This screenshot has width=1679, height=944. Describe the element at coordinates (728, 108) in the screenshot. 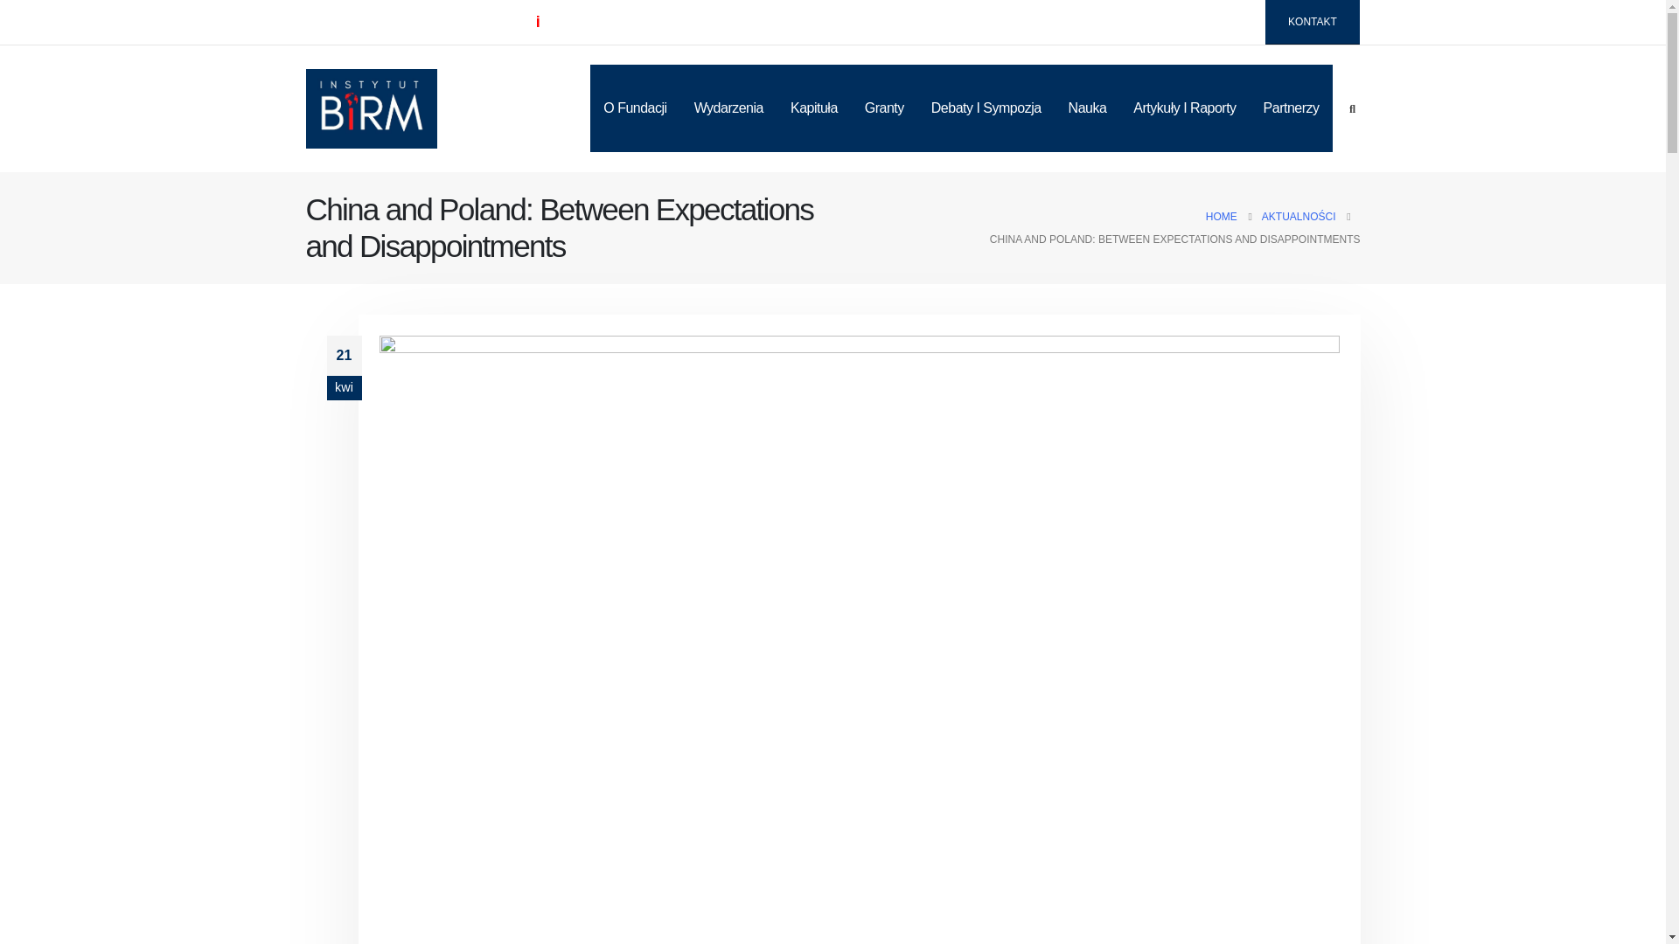

I see `Wydarzenia` at that location.